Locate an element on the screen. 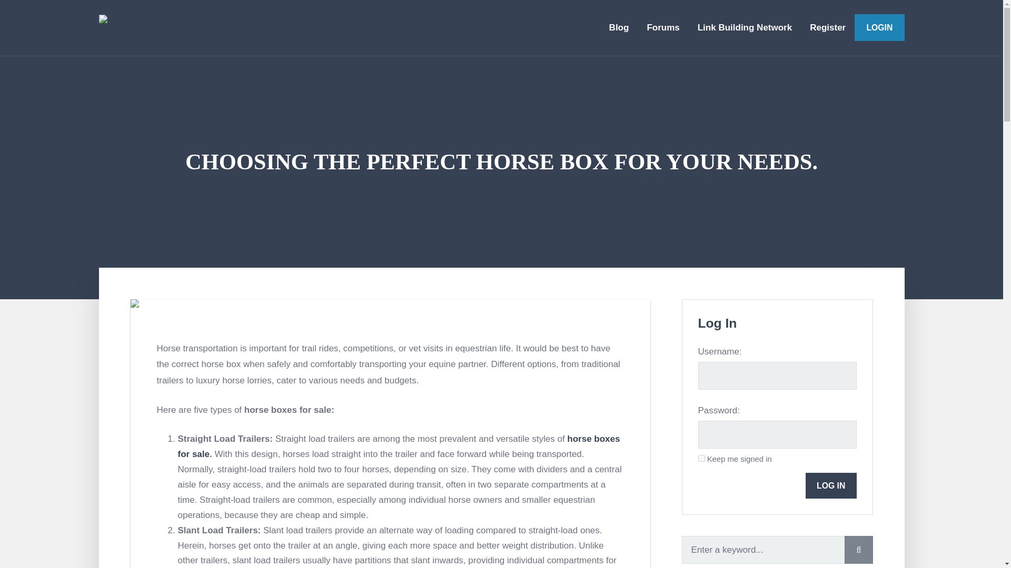 Image resolution: width=1011 pixels, height=568 pixels. Link Building Network is located at coordinates (745, 27).